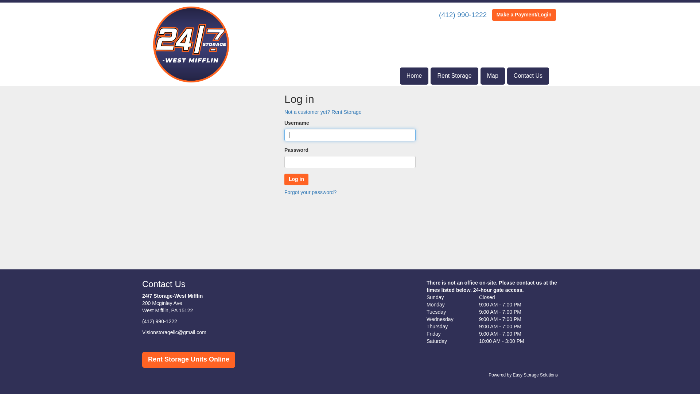 The image size is (700, 394). Describe the element at coordinates (528, 76) in the screenshot. I see `Contact Us` at that location.